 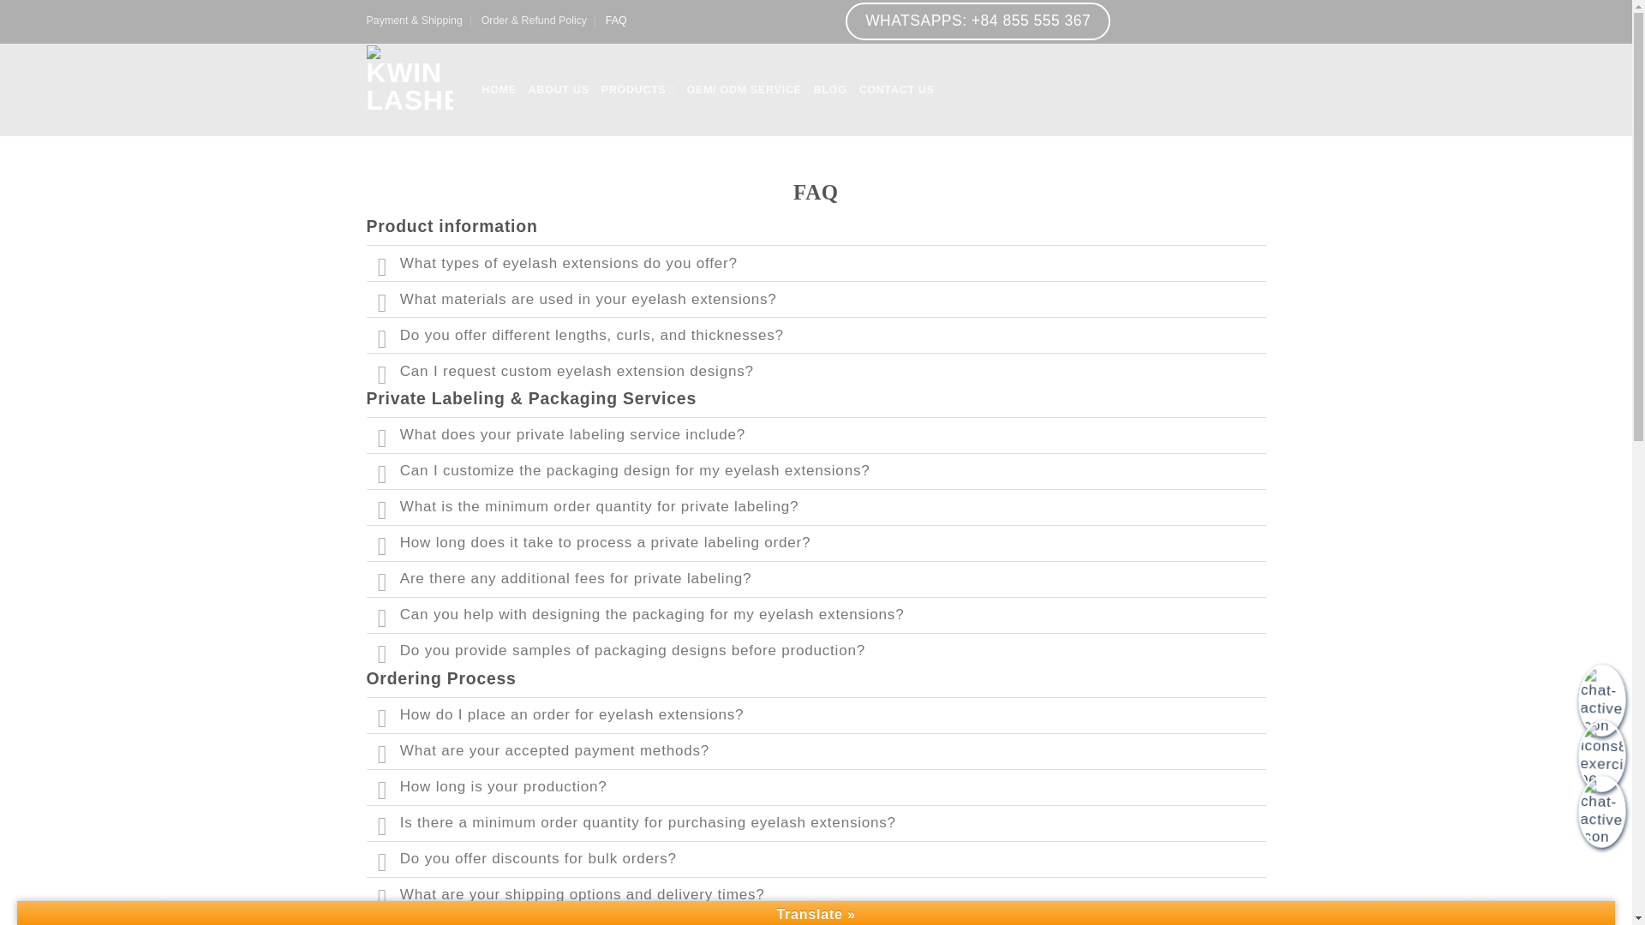 What do you see at coordinates (817, 334) in the screenshot?
I see `Do you offer different lengths, curls, and thicknesses?` at bounding box center [817, 334].